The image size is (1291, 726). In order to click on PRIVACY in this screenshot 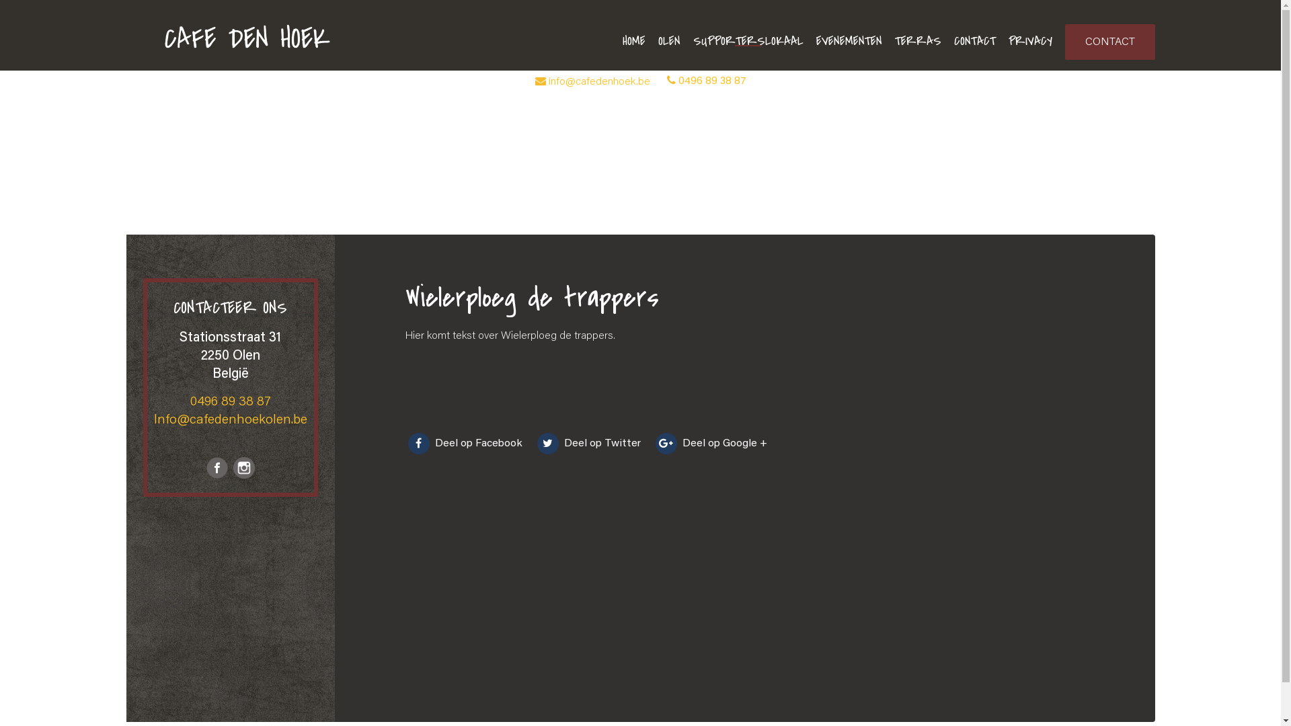, I will do `click(1030, 41)`.